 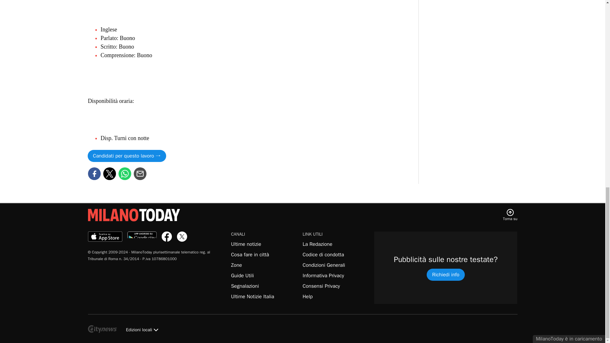 I want to click on La Redazione, so click(x=317, y=244).